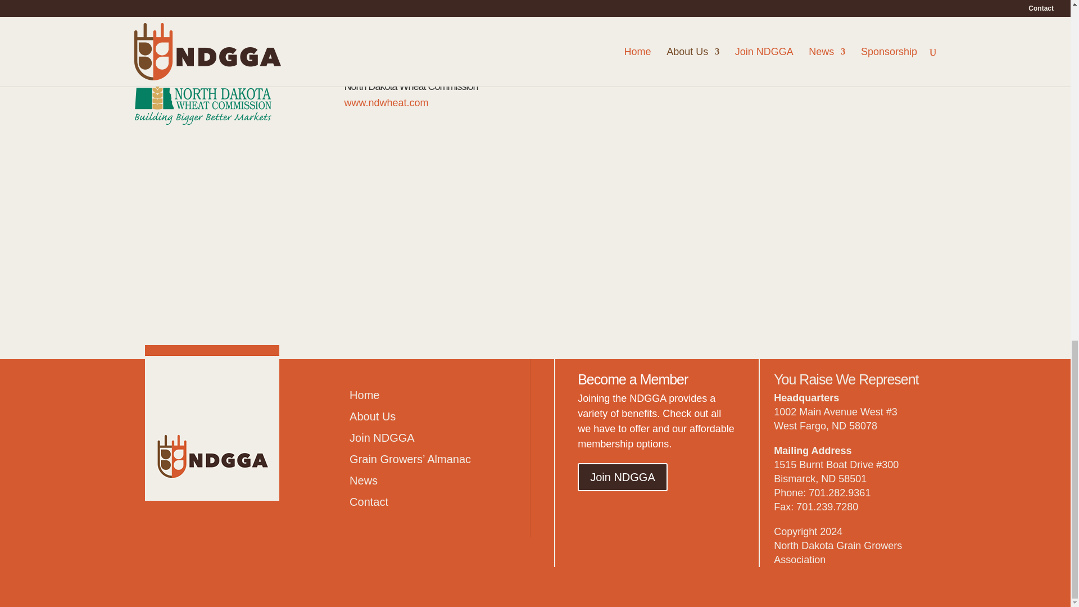 This screenshot has width=1079, height=607. What do you see at coordinates (369, 501) in the screenshot?
I see `Contact` at bounding box center [369, 501].